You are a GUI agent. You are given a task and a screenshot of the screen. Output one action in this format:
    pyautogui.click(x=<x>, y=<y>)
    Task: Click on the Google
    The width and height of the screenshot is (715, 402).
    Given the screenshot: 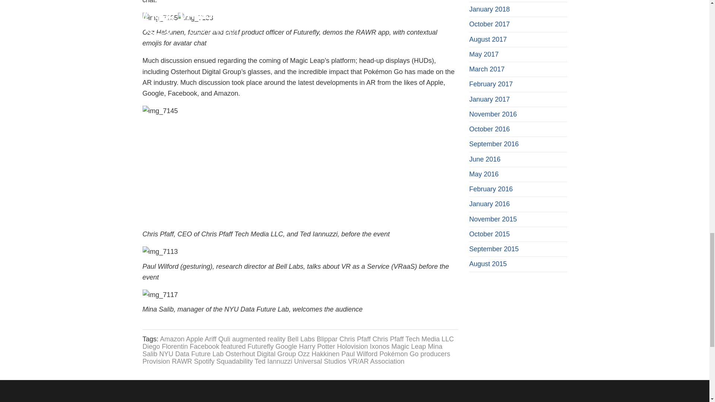 What is the action you would take?
    pyautogui.click(x=286, y=346)
    